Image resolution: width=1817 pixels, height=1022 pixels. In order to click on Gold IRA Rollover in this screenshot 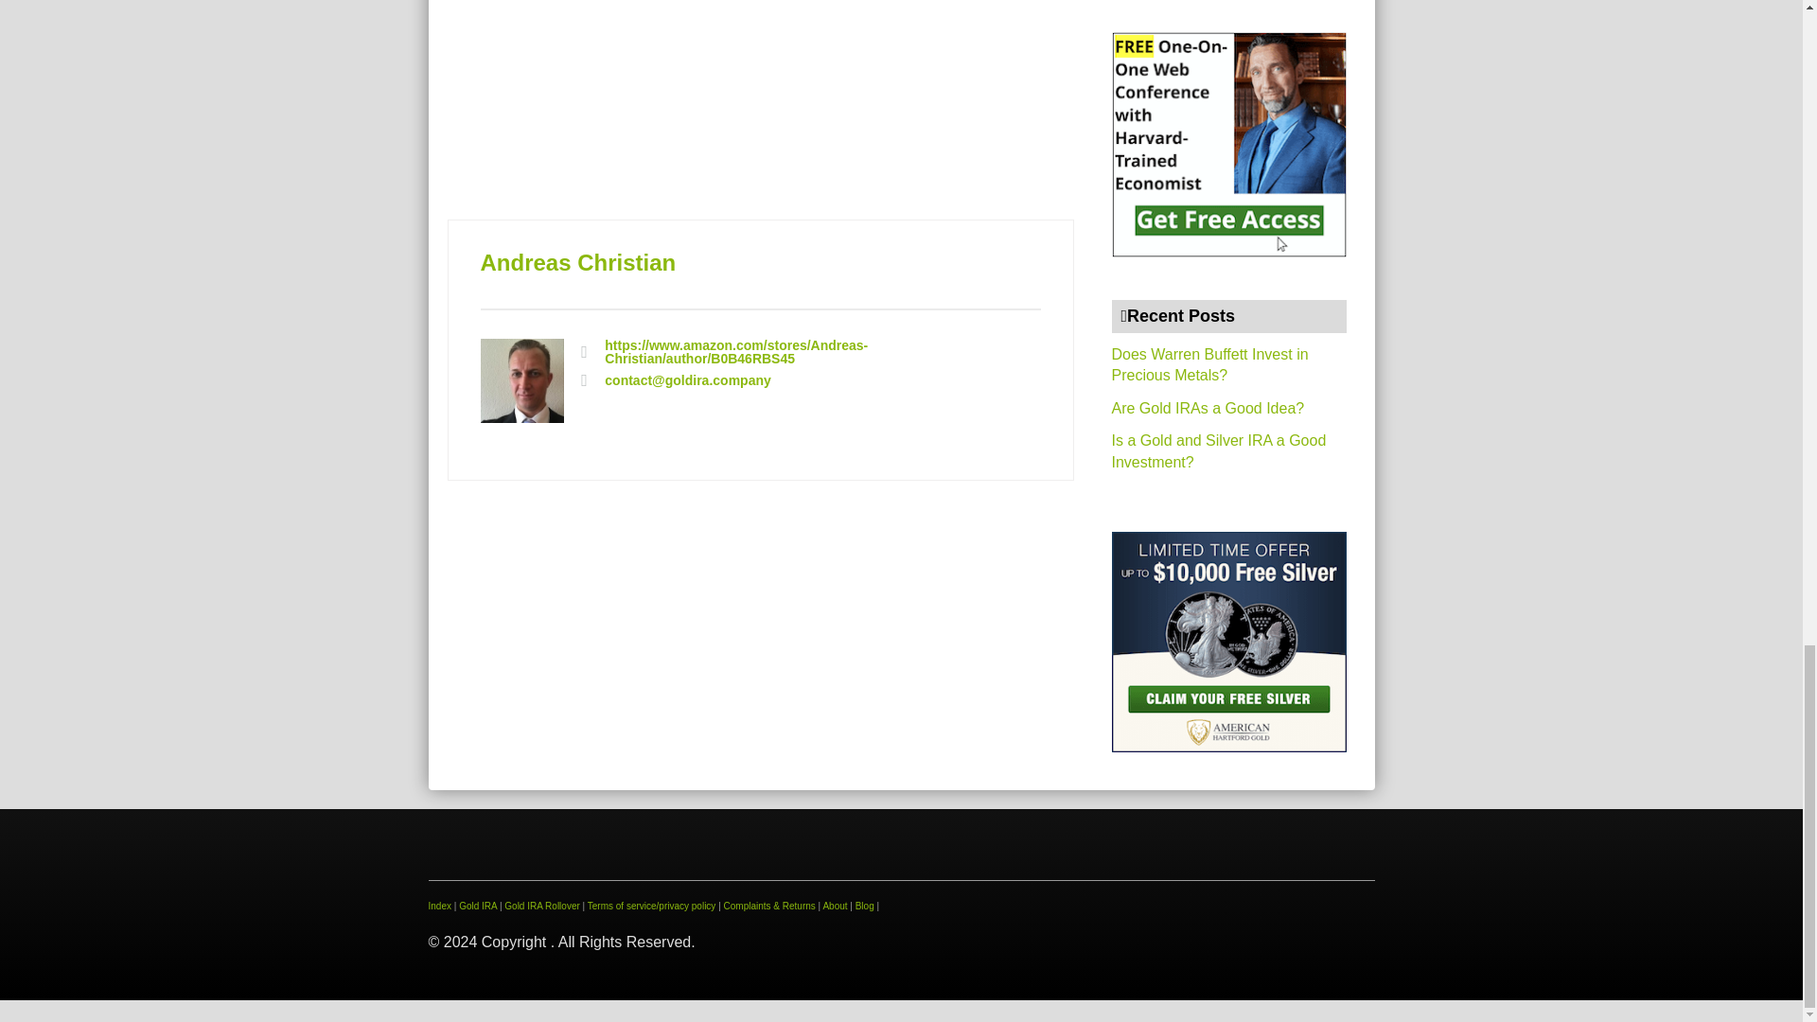, I will do `click(541, 906)`.